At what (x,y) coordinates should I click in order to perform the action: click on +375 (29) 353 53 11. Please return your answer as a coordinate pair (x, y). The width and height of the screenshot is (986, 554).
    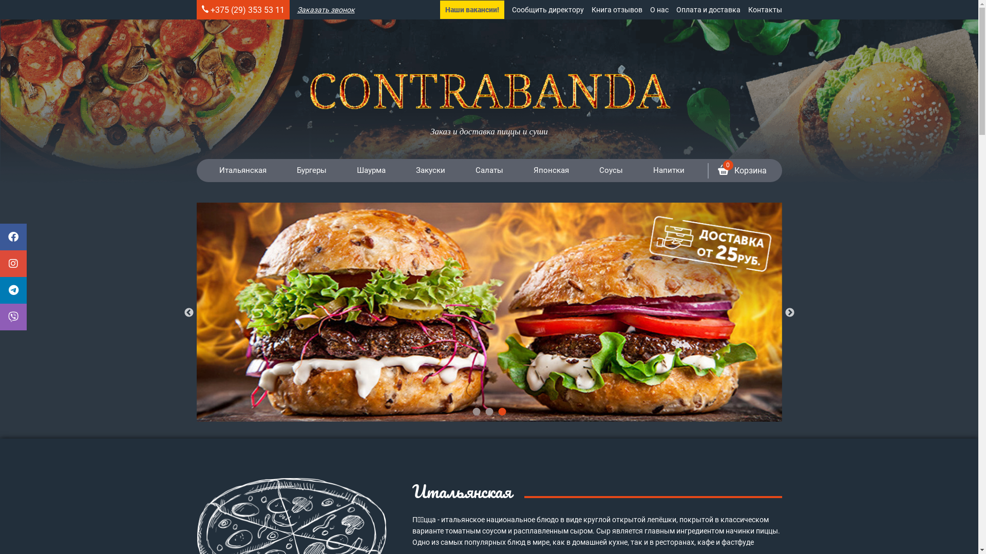
    Looking at the image, I should click on (248, 10).